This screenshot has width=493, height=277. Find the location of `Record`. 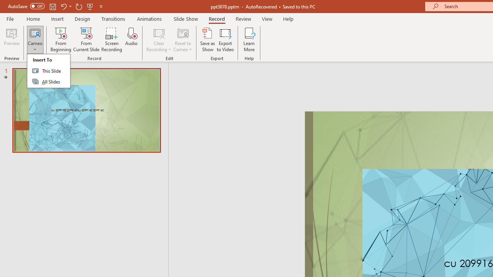

Record is located at coordinates (216, 18).